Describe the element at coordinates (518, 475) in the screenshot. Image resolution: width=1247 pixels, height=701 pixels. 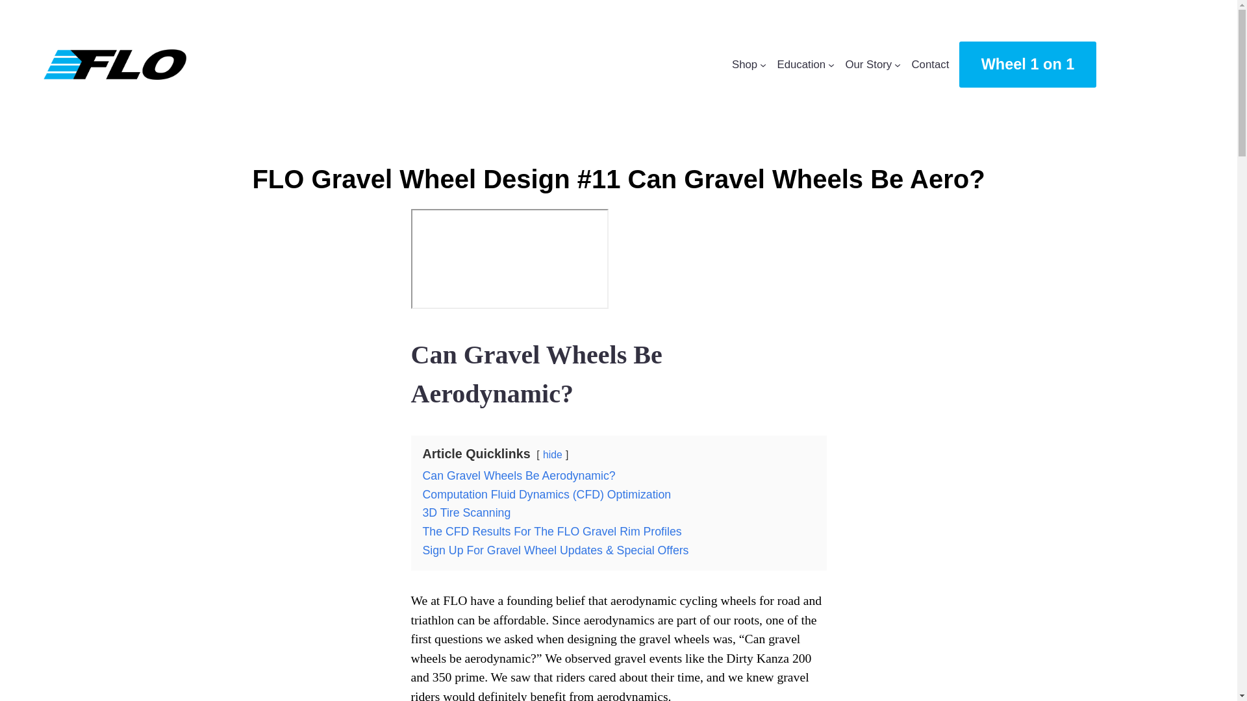
I see `Can Gravel Wheels Be Aerodynamic?` at that location.